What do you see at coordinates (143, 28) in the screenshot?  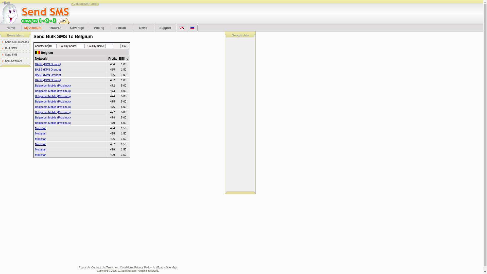 I see `News` at bounding box center [143, 28].